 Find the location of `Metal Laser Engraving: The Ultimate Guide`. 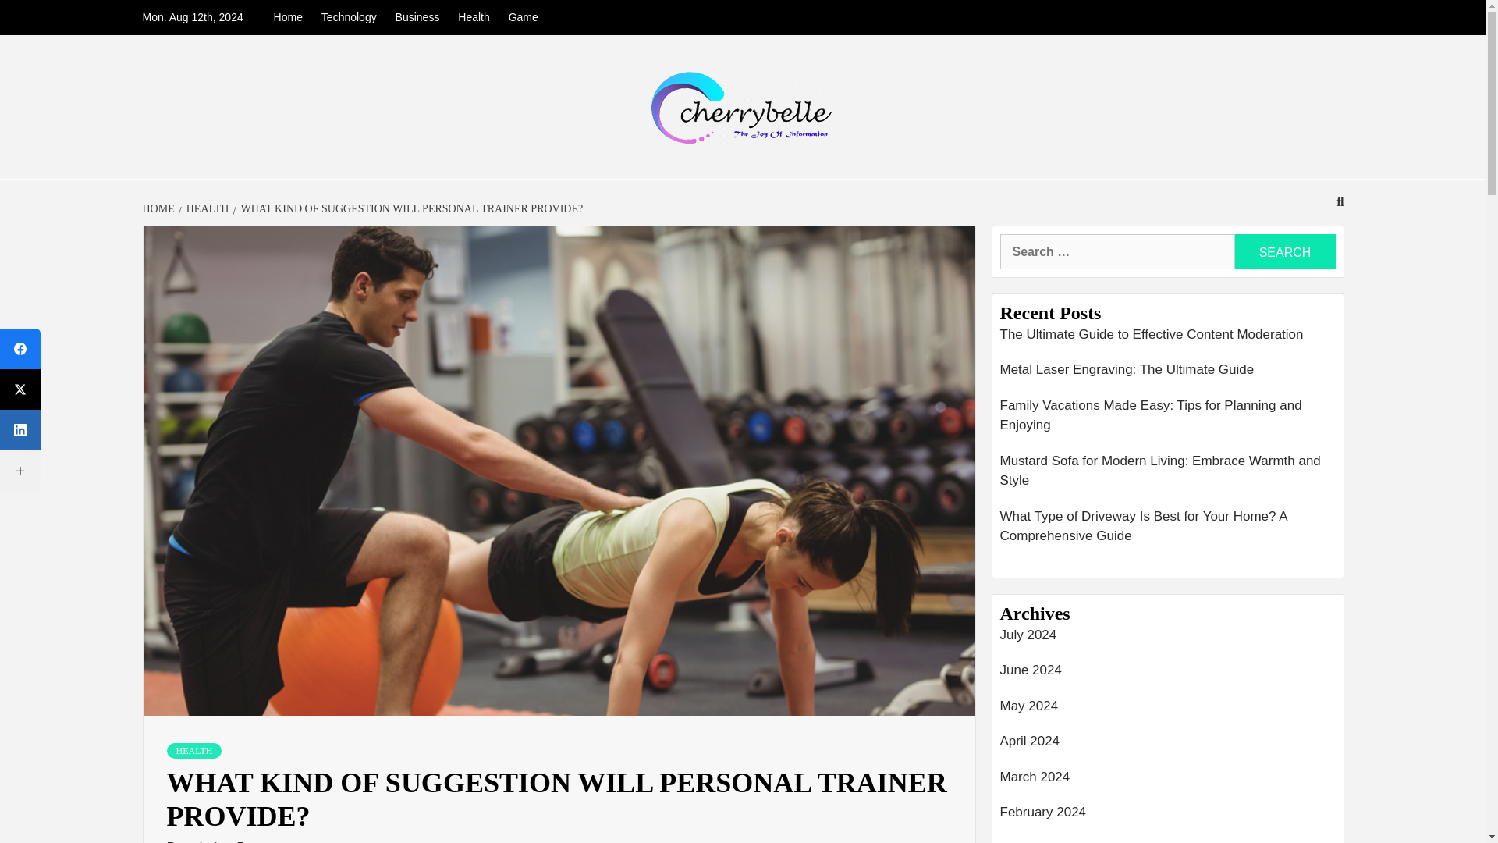

Metal Laser Engraving: The Ultimate Guide is located at coordinates (1168, 373).